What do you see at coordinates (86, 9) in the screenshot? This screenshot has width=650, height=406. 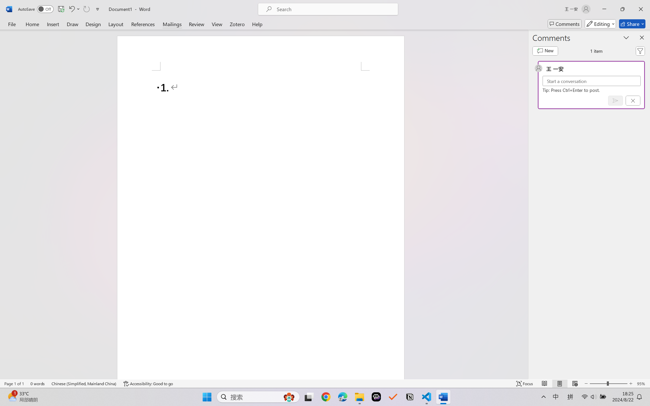 I see `Repeat Doc Close` at bounding box center [86, 9].